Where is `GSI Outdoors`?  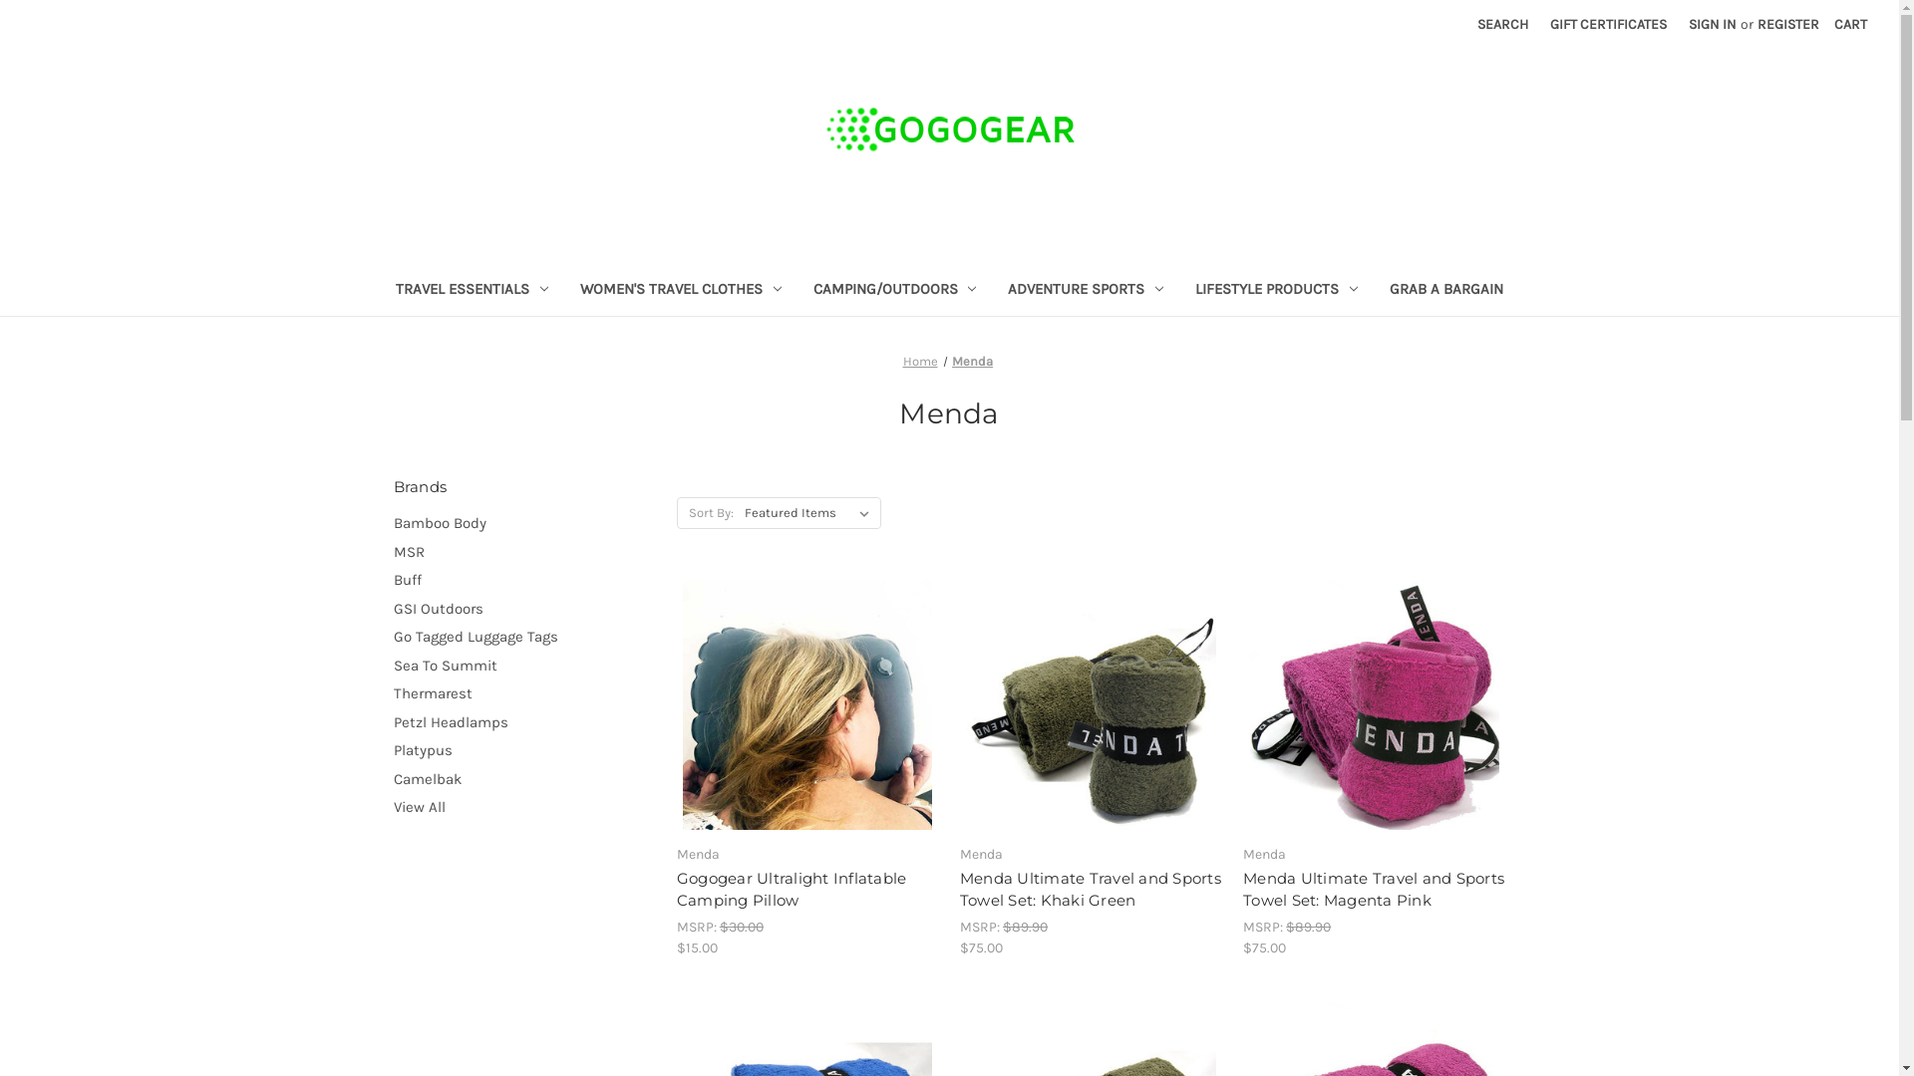
GSI Outdoors is located at coordinates (524, 610).